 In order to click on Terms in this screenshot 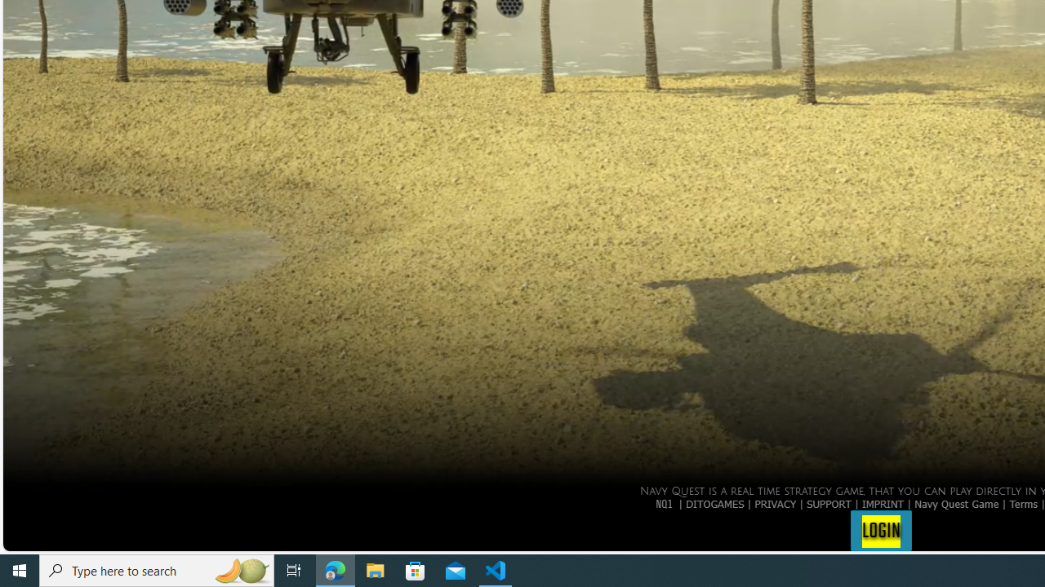, I will do `click(1024, 503)`.